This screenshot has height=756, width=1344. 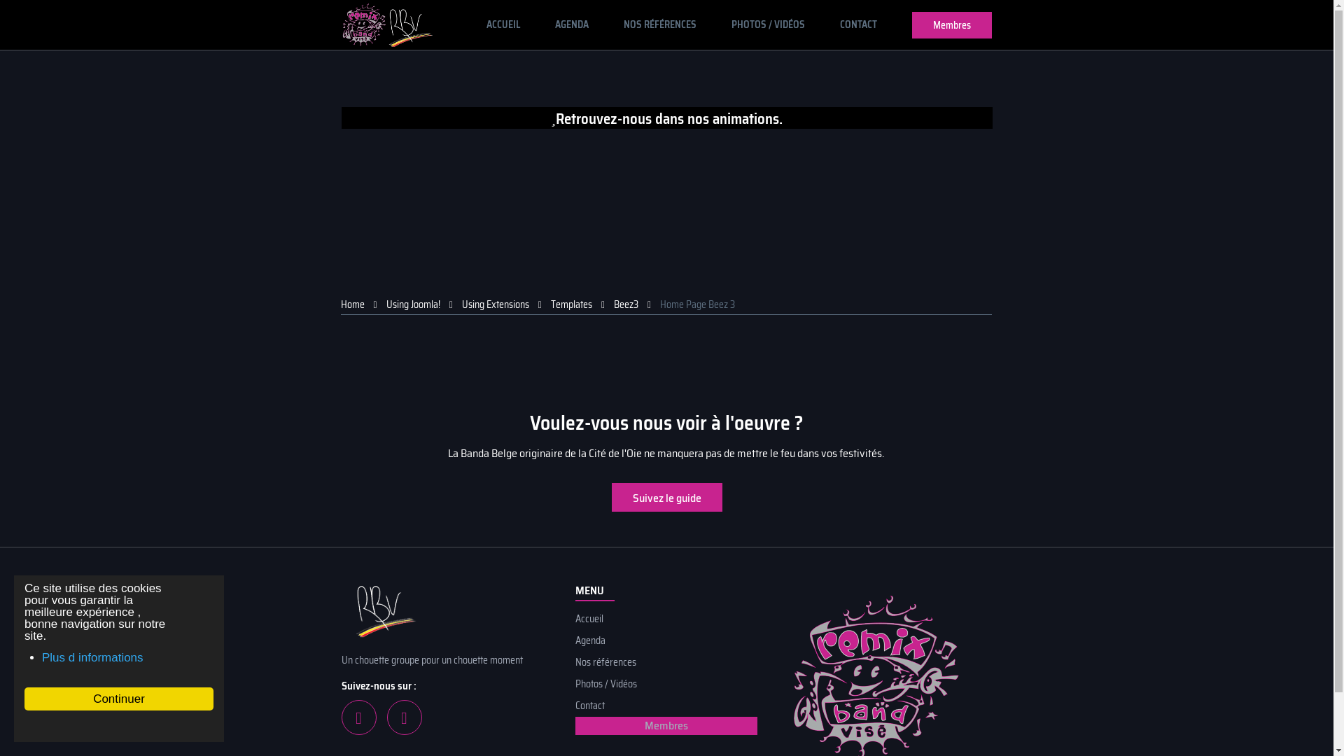 I want to click on Accueil, so click(x=666, y=619).